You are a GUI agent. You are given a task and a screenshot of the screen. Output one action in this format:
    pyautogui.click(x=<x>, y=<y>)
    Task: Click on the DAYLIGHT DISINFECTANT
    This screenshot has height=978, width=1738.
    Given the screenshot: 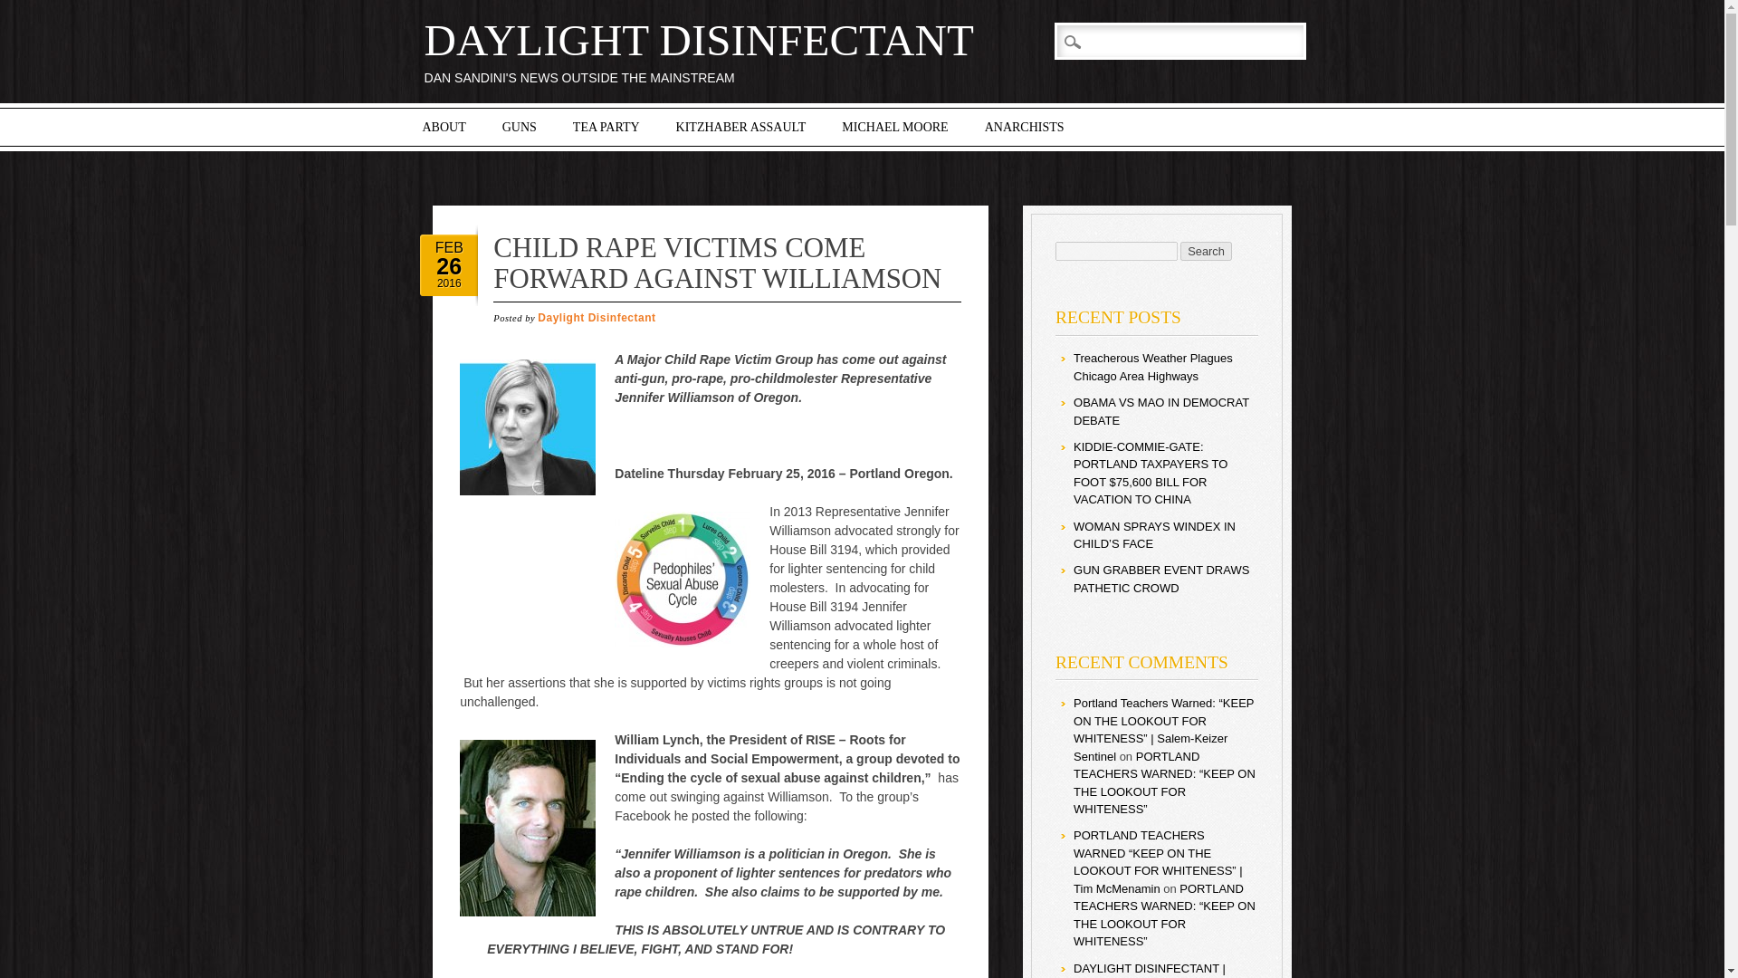 What is the action you would take?
    pyautogui.click(x=699, y=40)
    